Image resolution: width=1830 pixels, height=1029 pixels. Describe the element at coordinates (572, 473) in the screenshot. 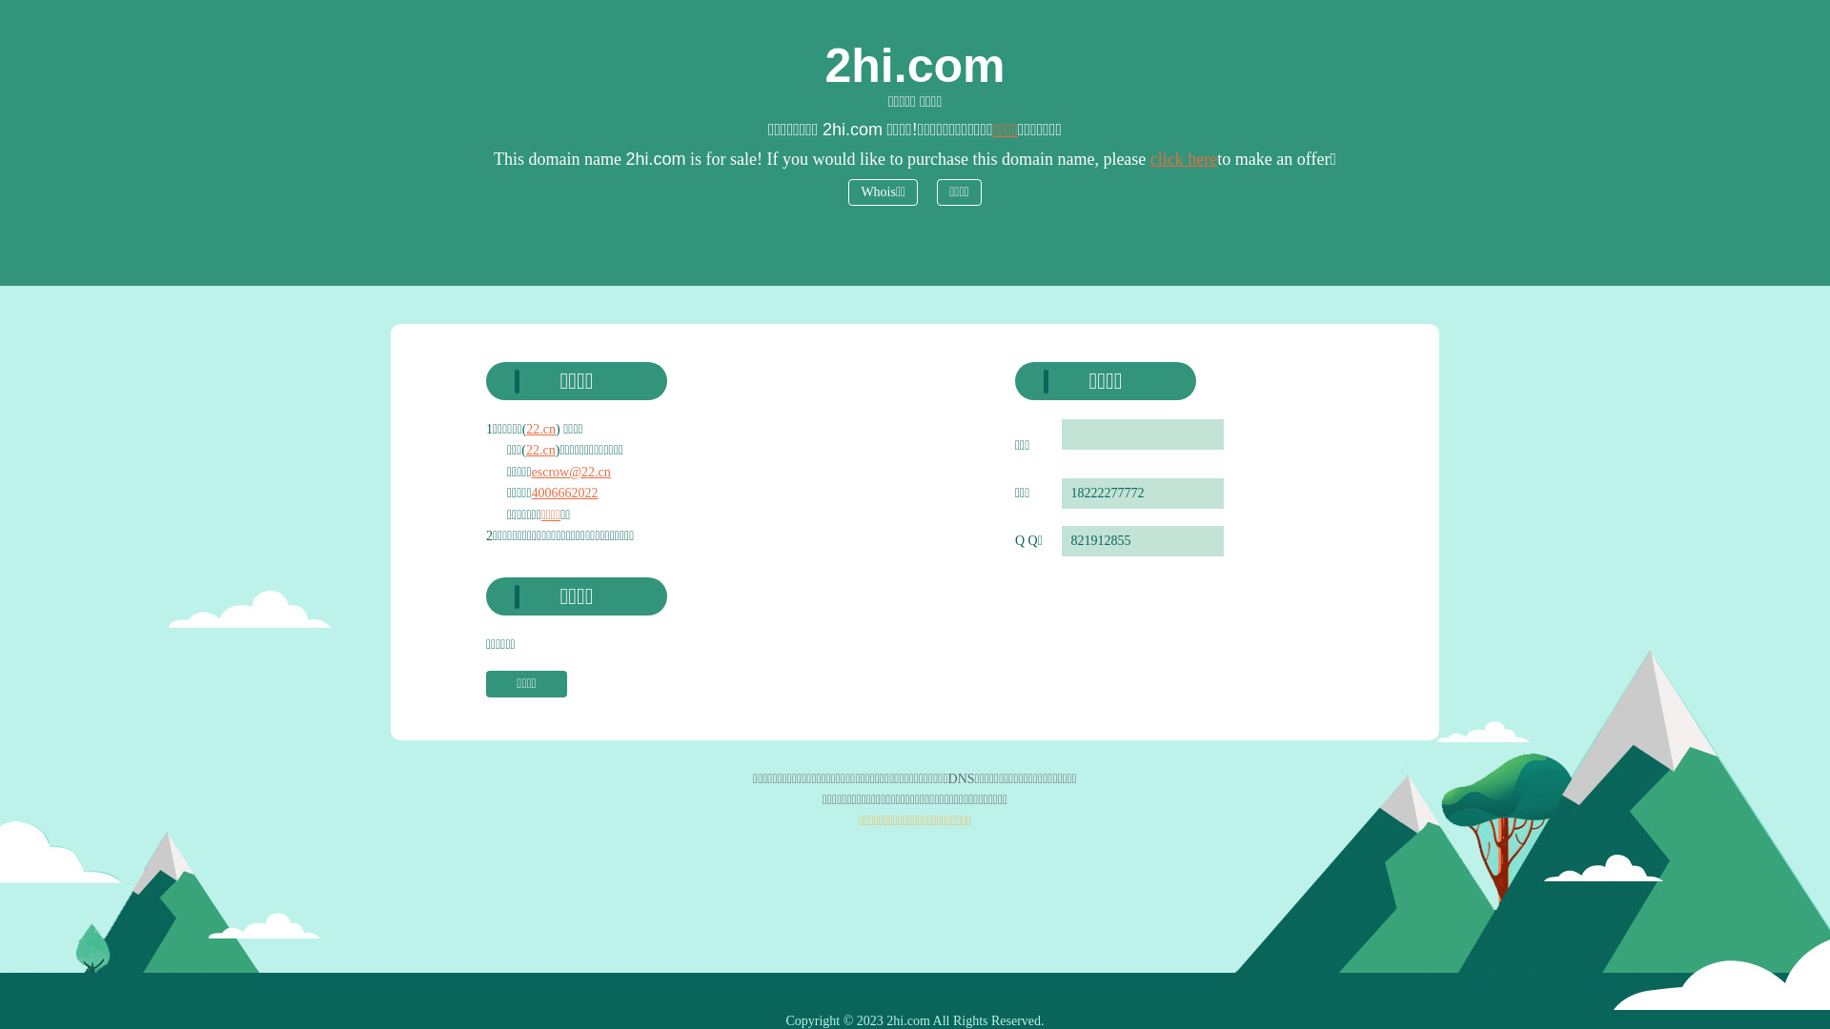

I see `escrow@22.cn` at that location.